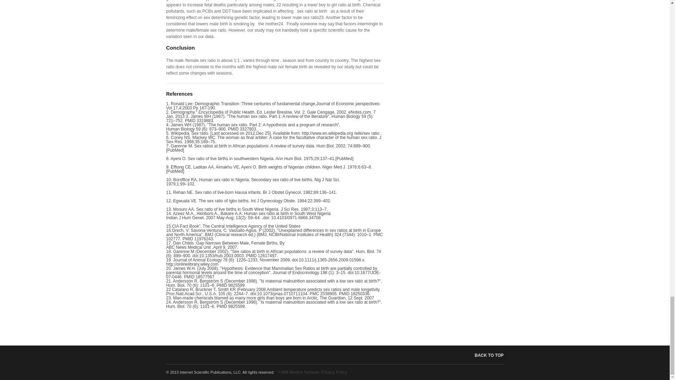 Image resolution: width=675 pixels, height=380 pixels. I want to click on Facebook, so click(493, 372).